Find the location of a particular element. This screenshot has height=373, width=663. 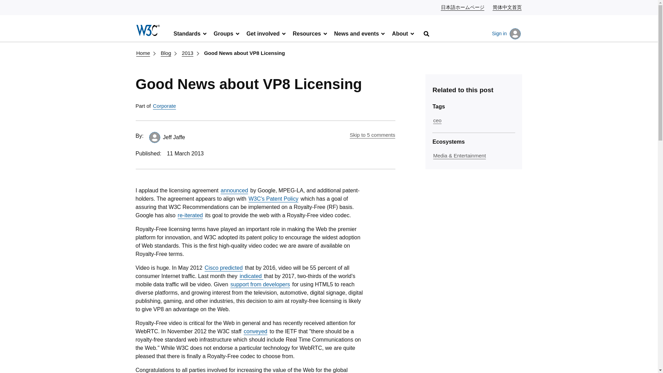

Resources is located at coordinates (310, 33).